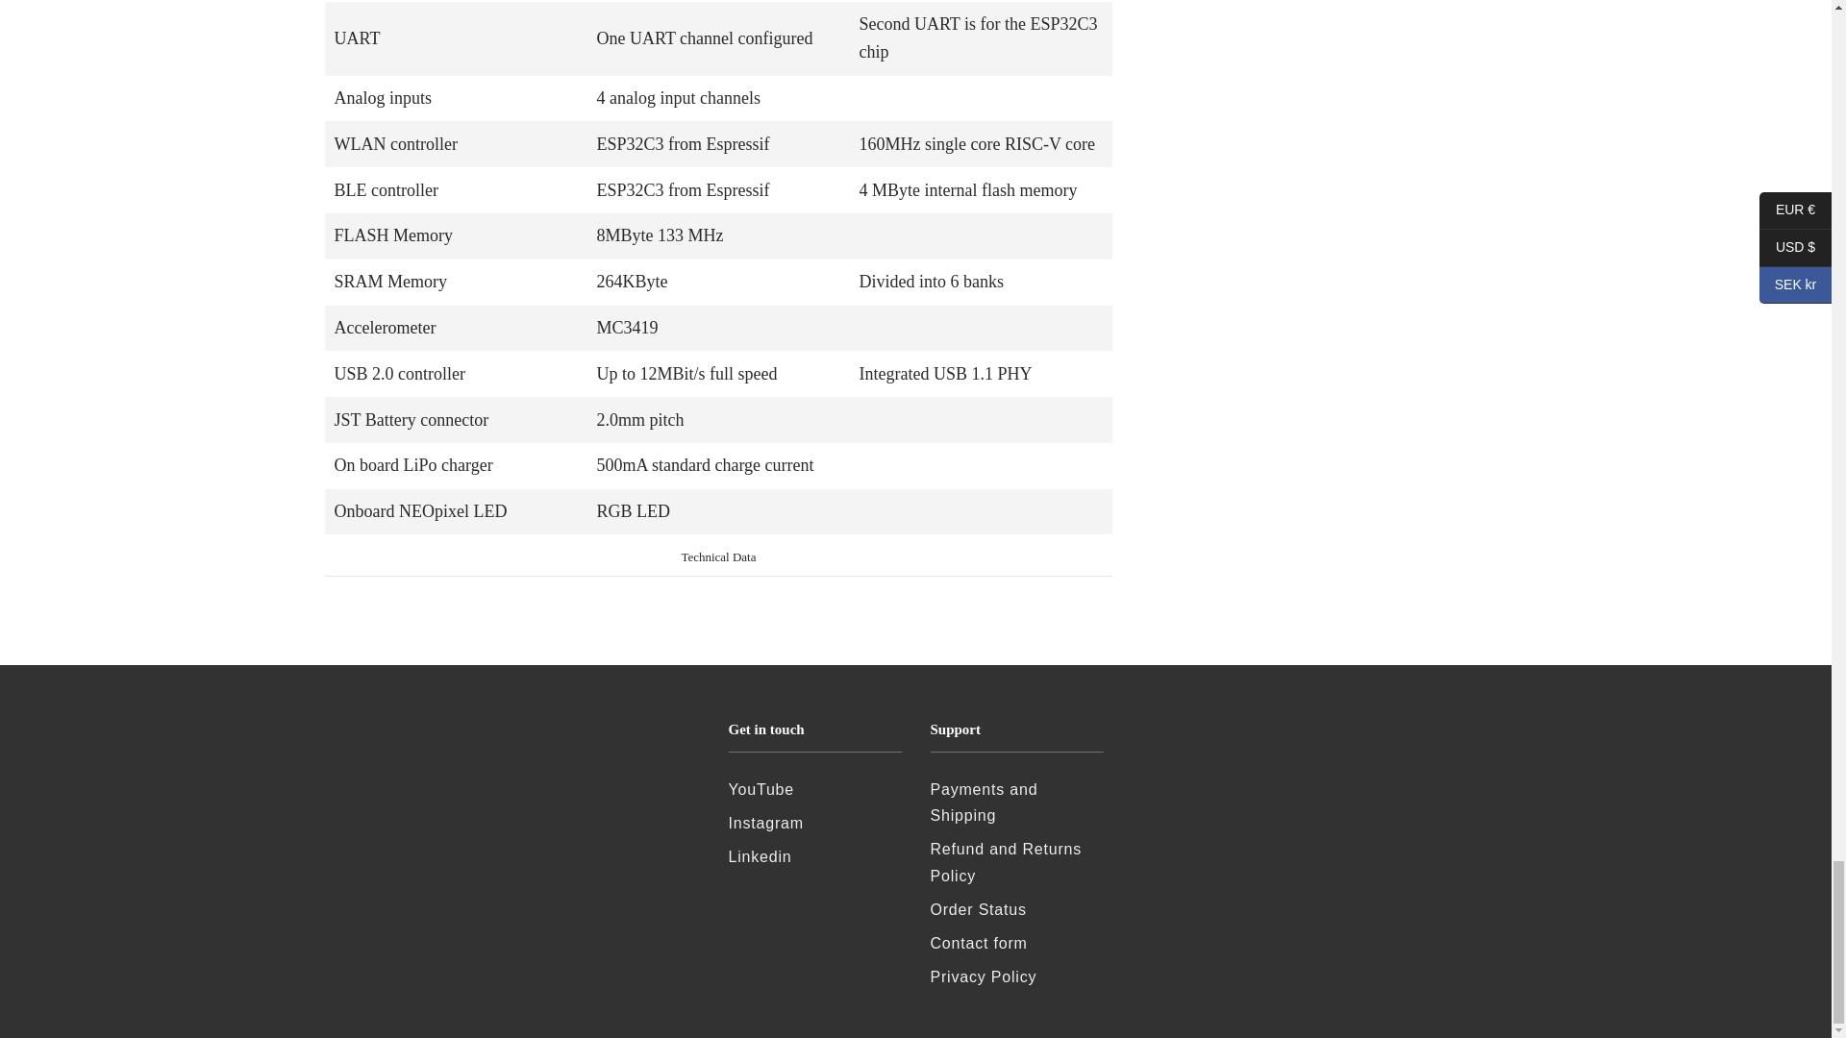 The width and height of the screenshot is (1846, 1038). I want to click on Payments and Shipping, so click(984, 803).